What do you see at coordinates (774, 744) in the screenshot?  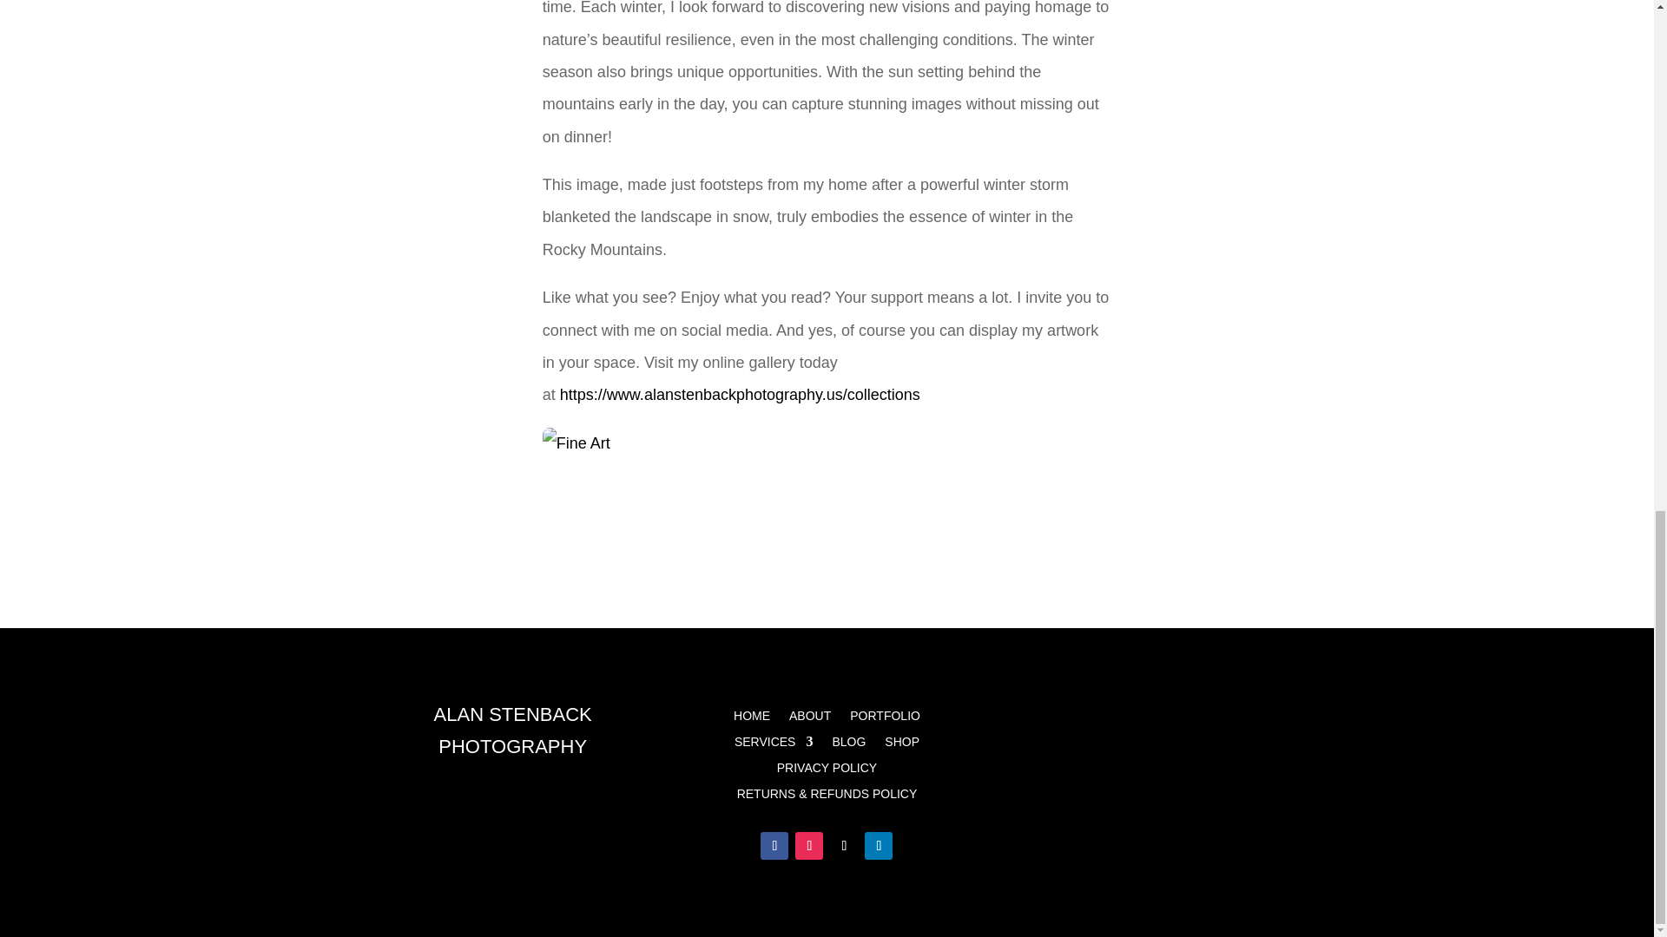 I see `SERVICES` at bounding box center [774, 744].